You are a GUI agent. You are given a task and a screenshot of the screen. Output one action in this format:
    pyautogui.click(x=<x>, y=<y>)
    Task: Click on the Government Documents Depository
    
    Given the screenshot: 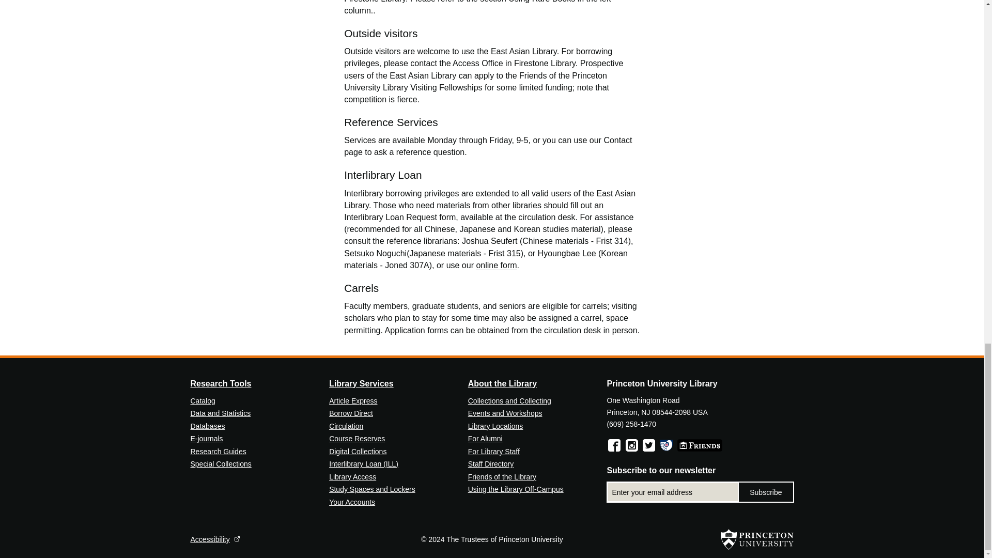 What is the action you would take?
    pyautogui.click(x=667, y=445)
    